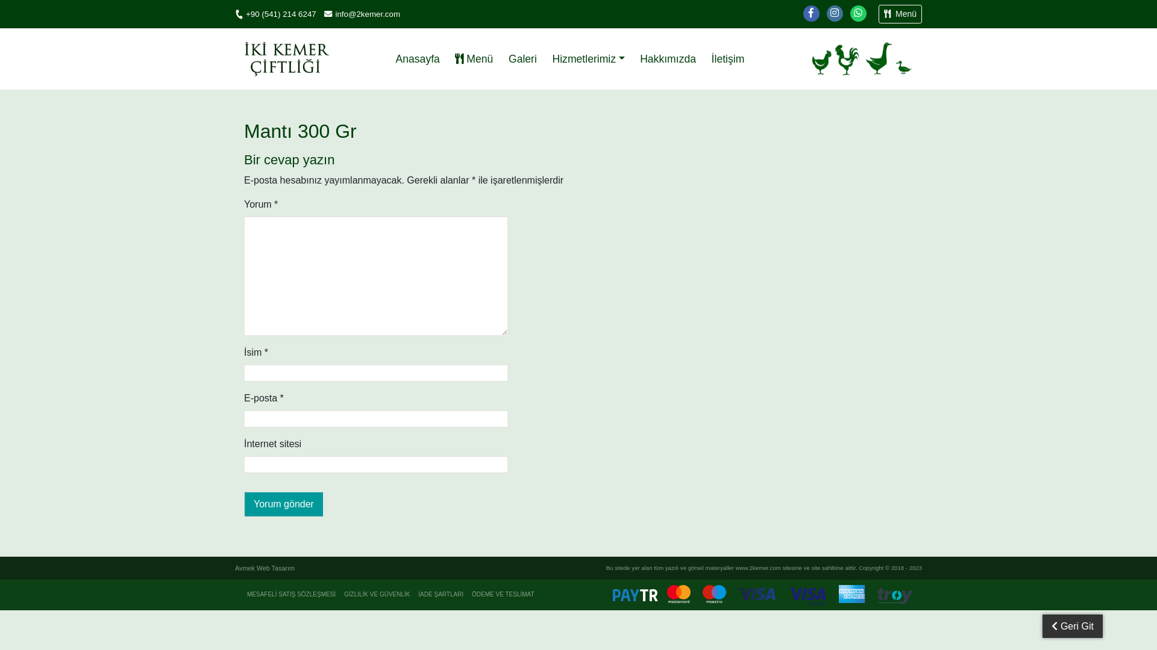 The image size is (1157, 650). I want to click on Hizmetlerimiz, so click(589, 59).